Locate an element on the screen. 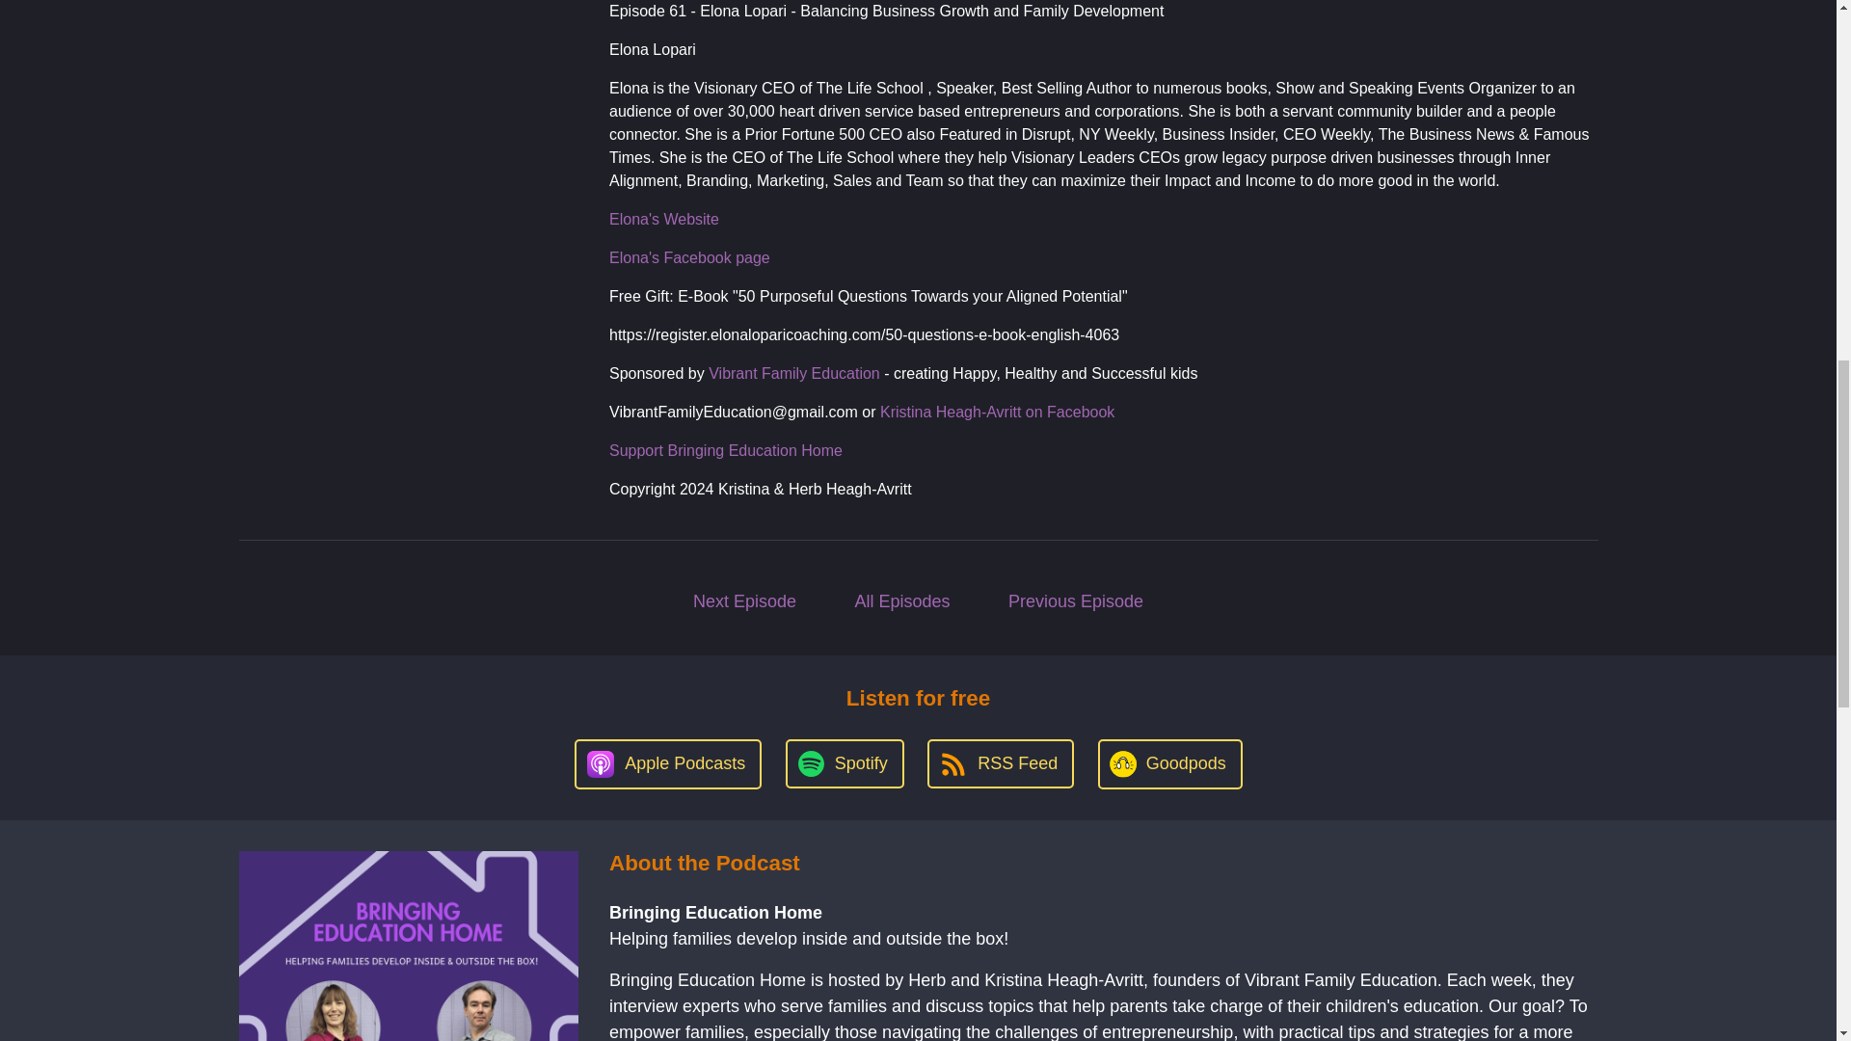 The width and height of the screenshot is (1851, 1041). Vibrant Family Education is located at coordinates (794, 374).